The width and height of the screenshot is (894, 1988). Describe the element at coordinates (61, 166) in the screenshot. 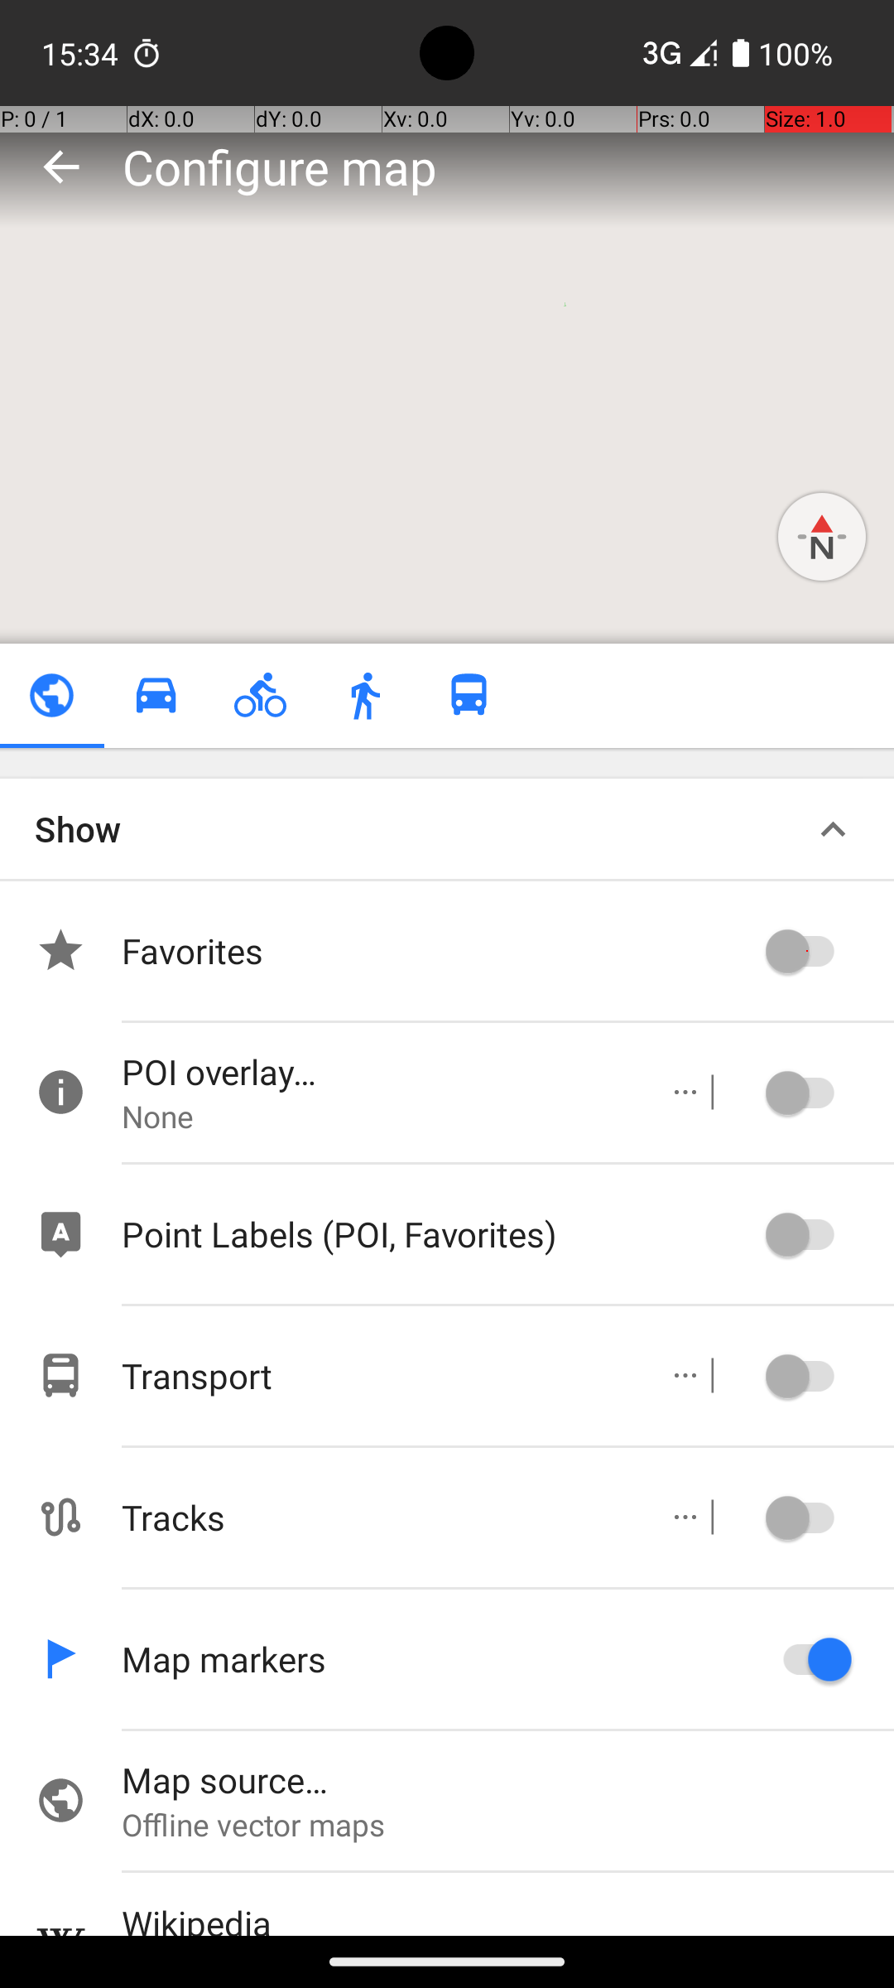

I see `Back to map` at that location.